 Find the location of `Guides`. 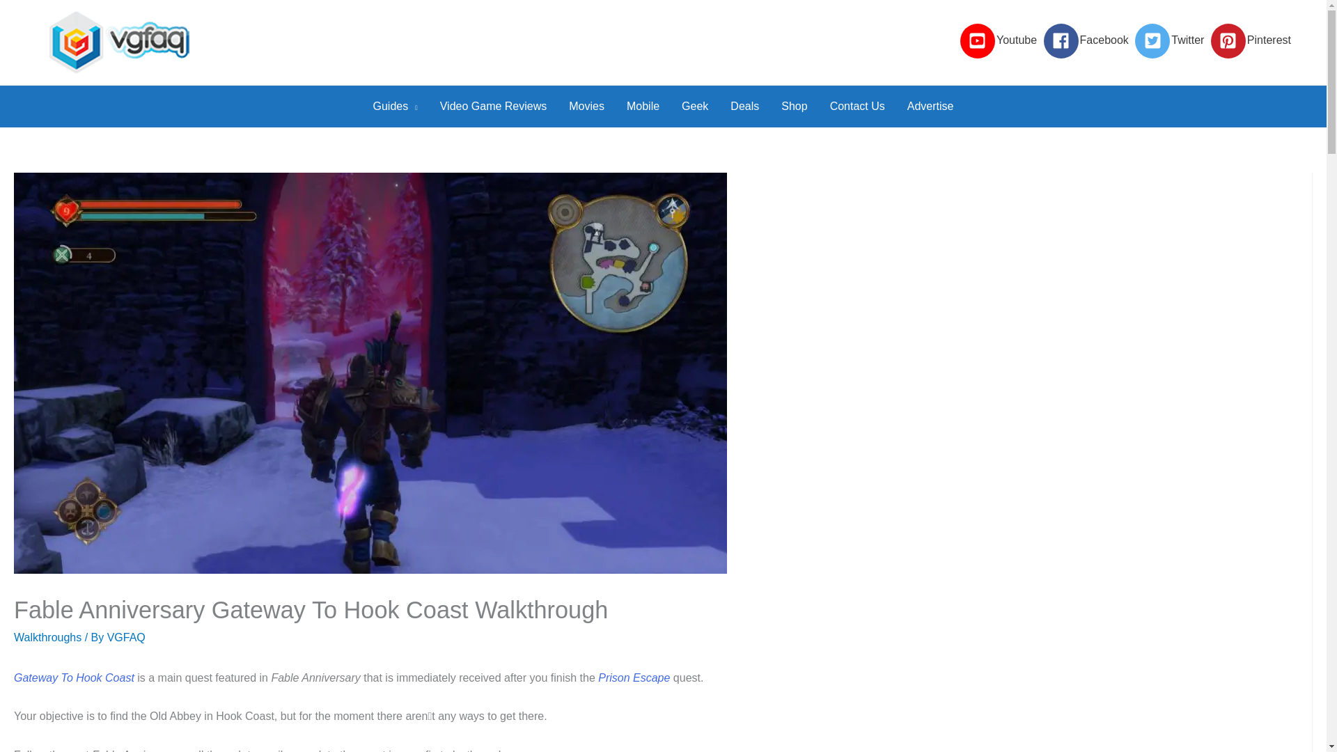

Guides is located at coordinates (396, 106).